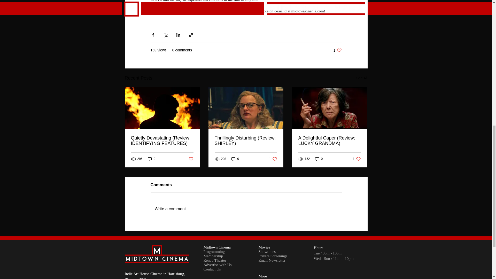 Image resolution: width=496 pixels, height=279 pixels. What do you see at coordinates (362, 78) in the screenshot?
I see `0` at bounding box center [362, 78].